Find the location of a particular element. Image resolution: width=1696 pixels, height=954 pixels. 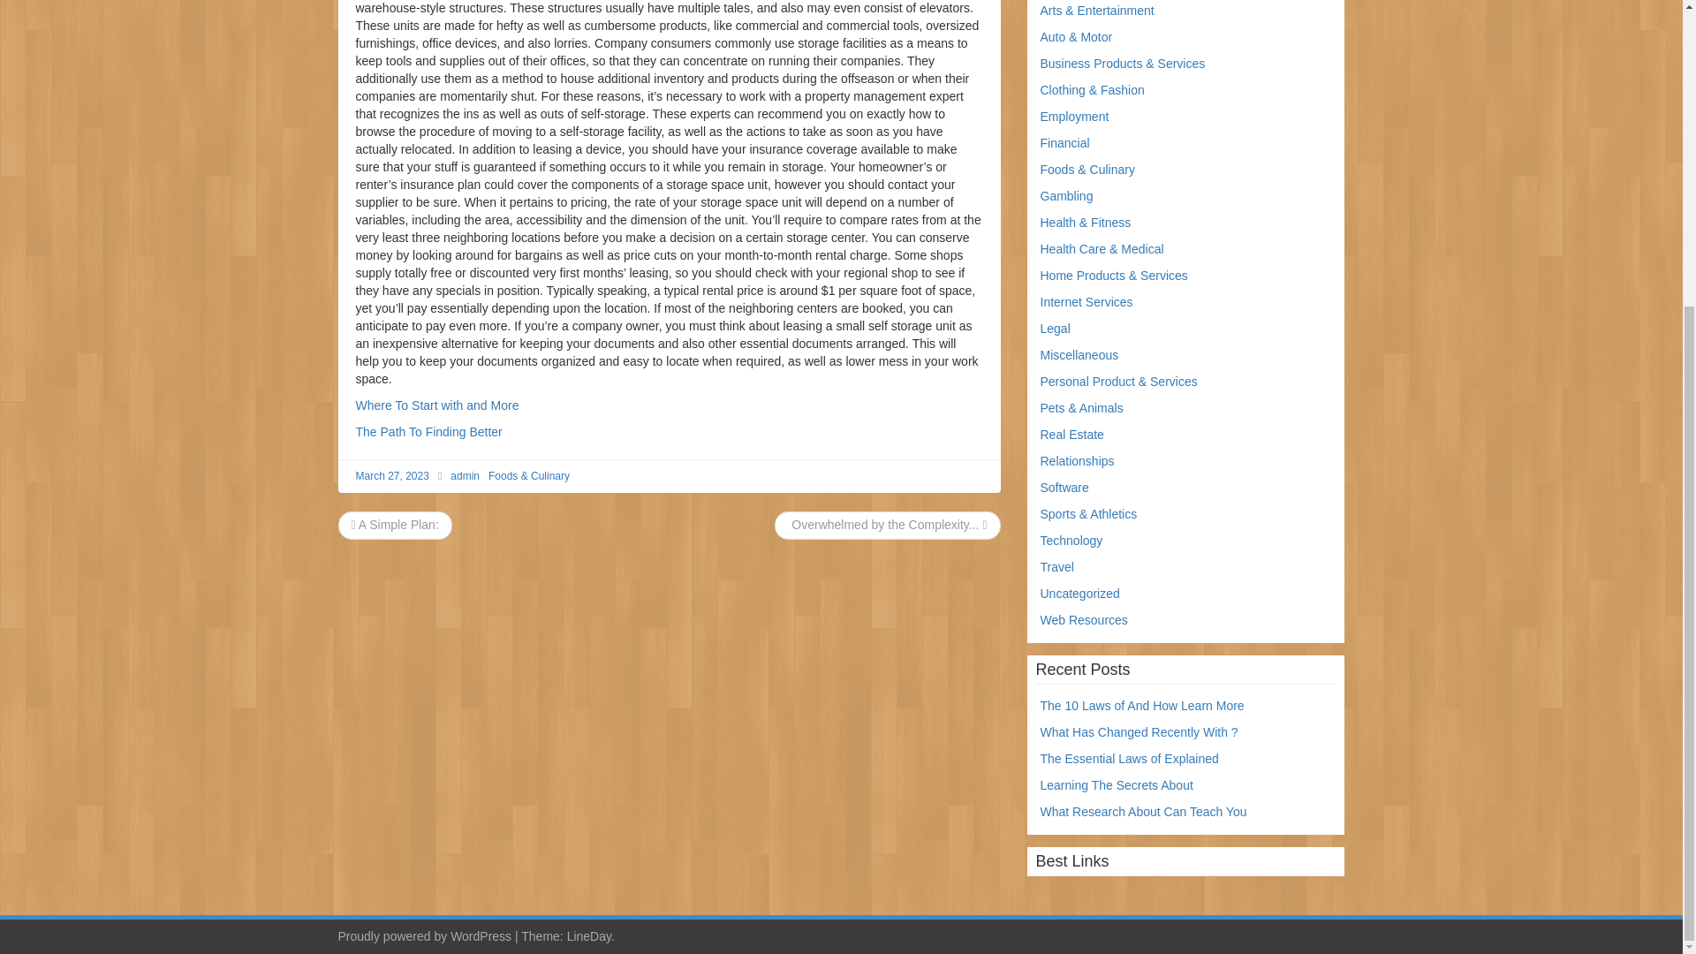

The 10 Laws of And How Learn More is located at coordinates (1143, 705).